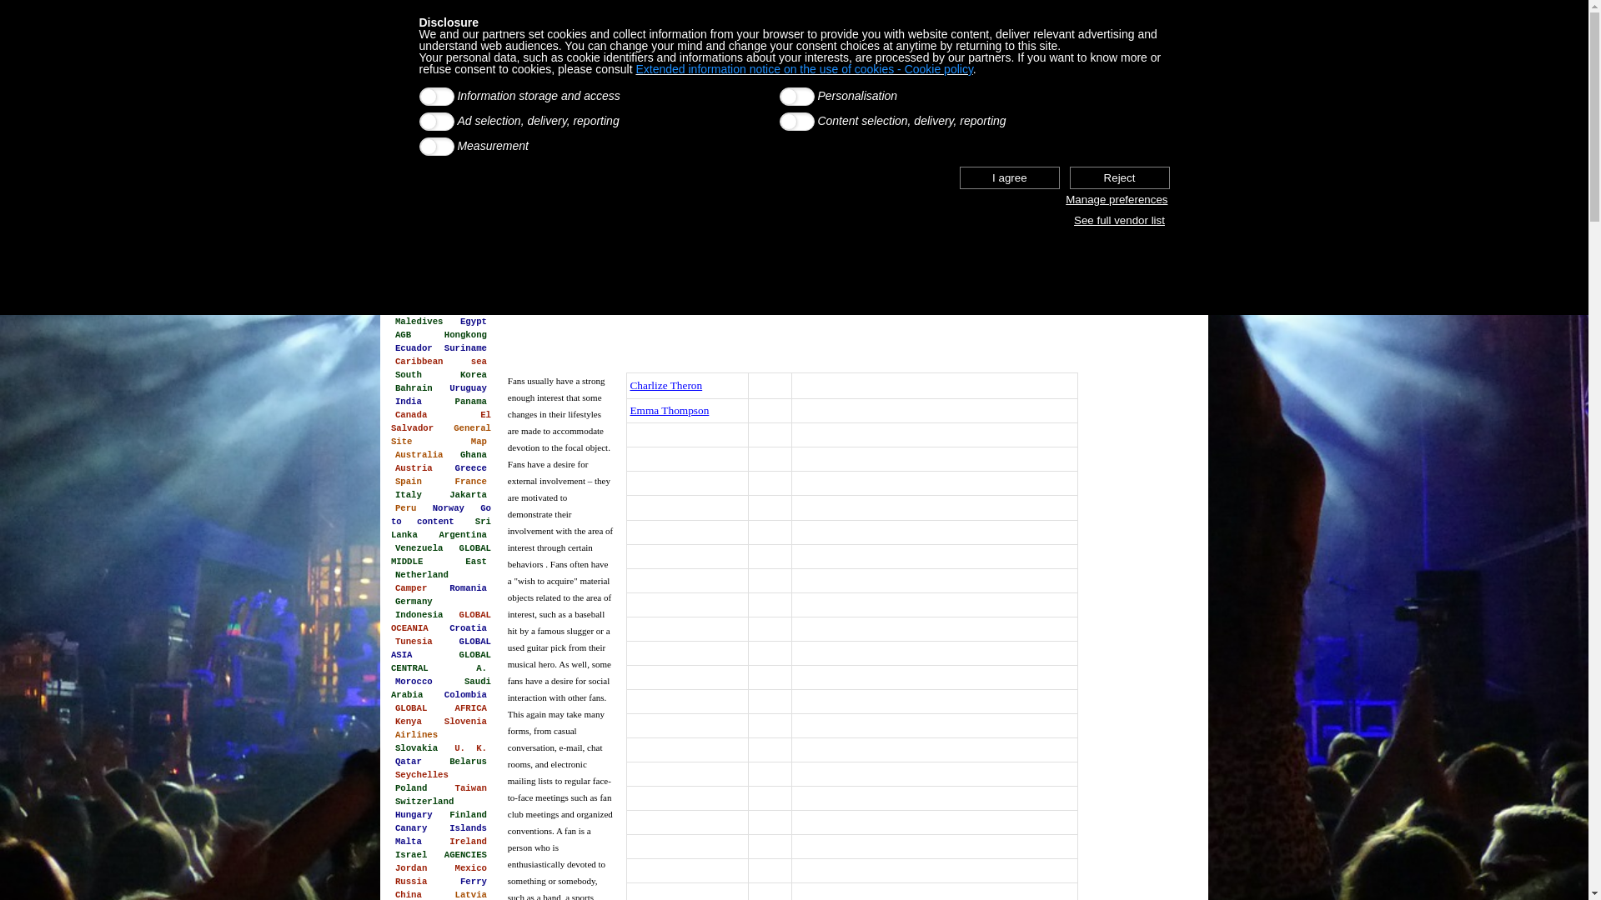 This screenshot has height=900, width=1601. Describe the element at coordinates (465, 722) in the screenshot. I see `Slovenia` at that location.